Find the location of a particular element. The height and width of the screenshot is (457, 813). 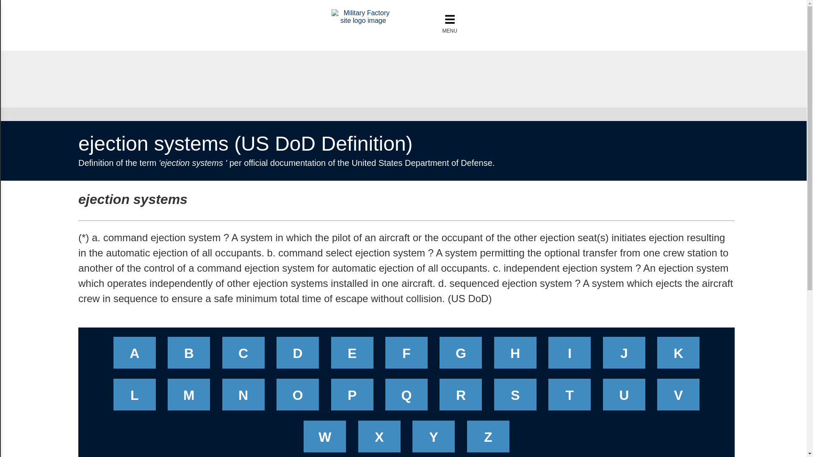

C is located at coordinates (243, 355).